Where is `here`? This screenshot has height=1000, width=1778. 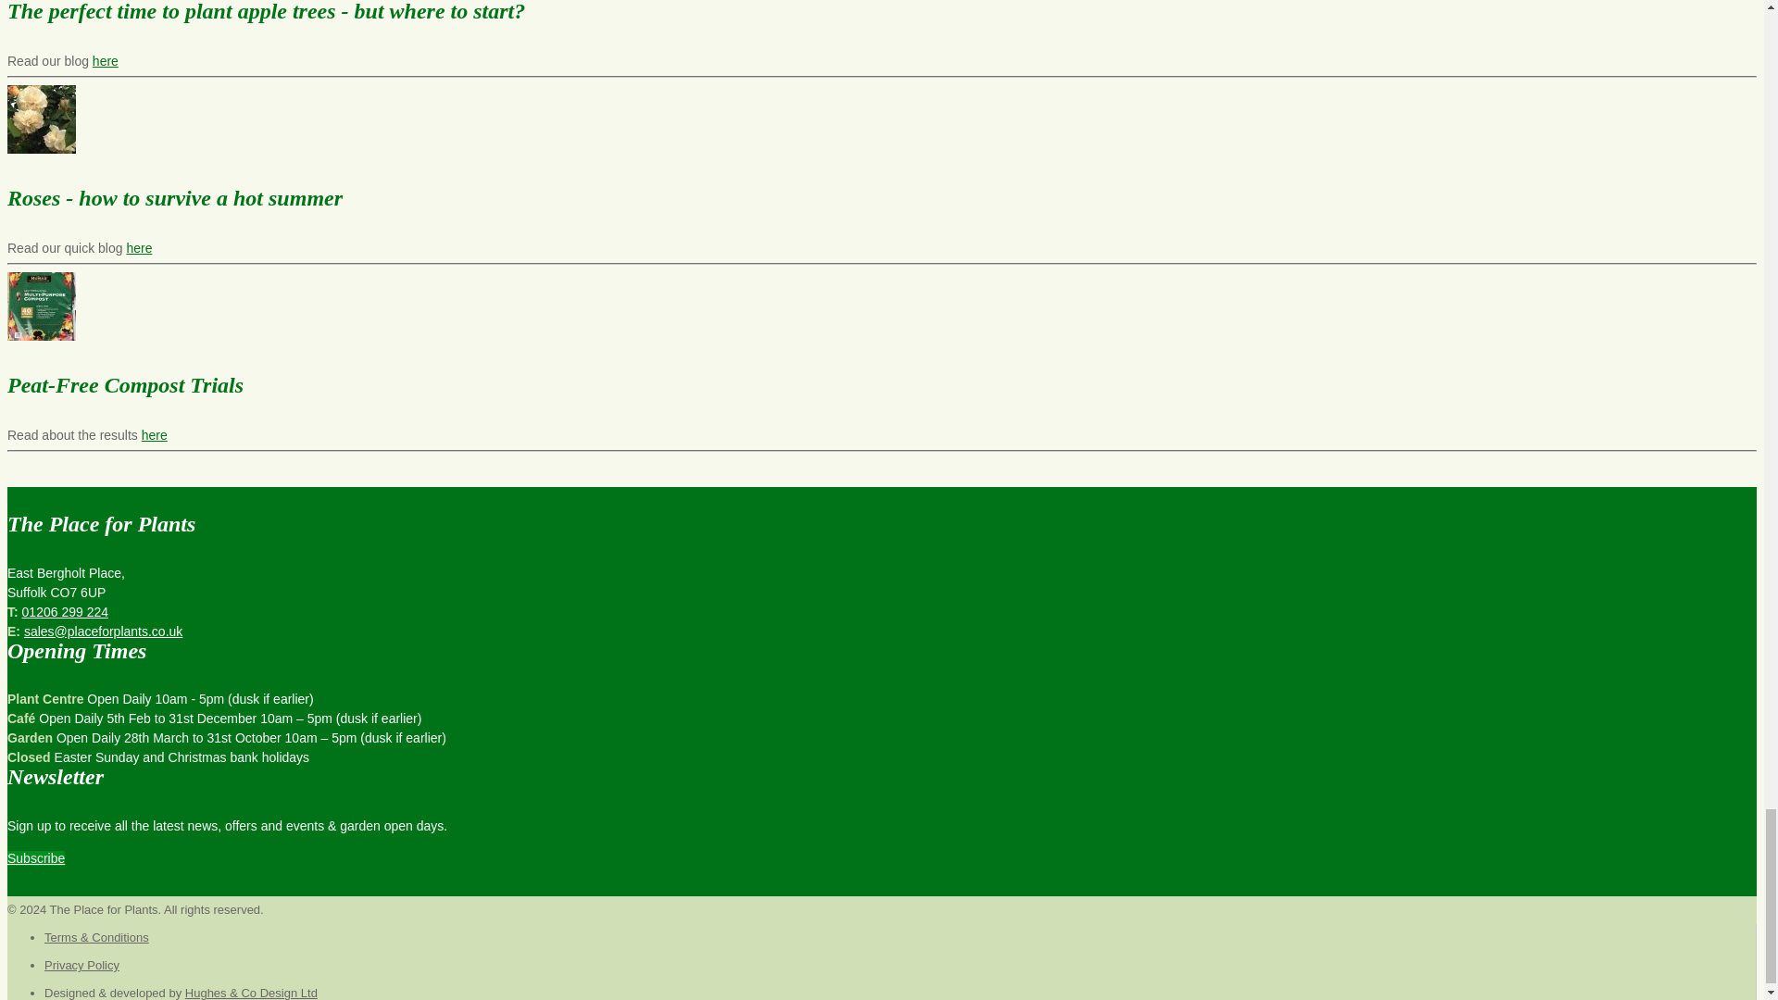
here is located at coordinates (106, 61).